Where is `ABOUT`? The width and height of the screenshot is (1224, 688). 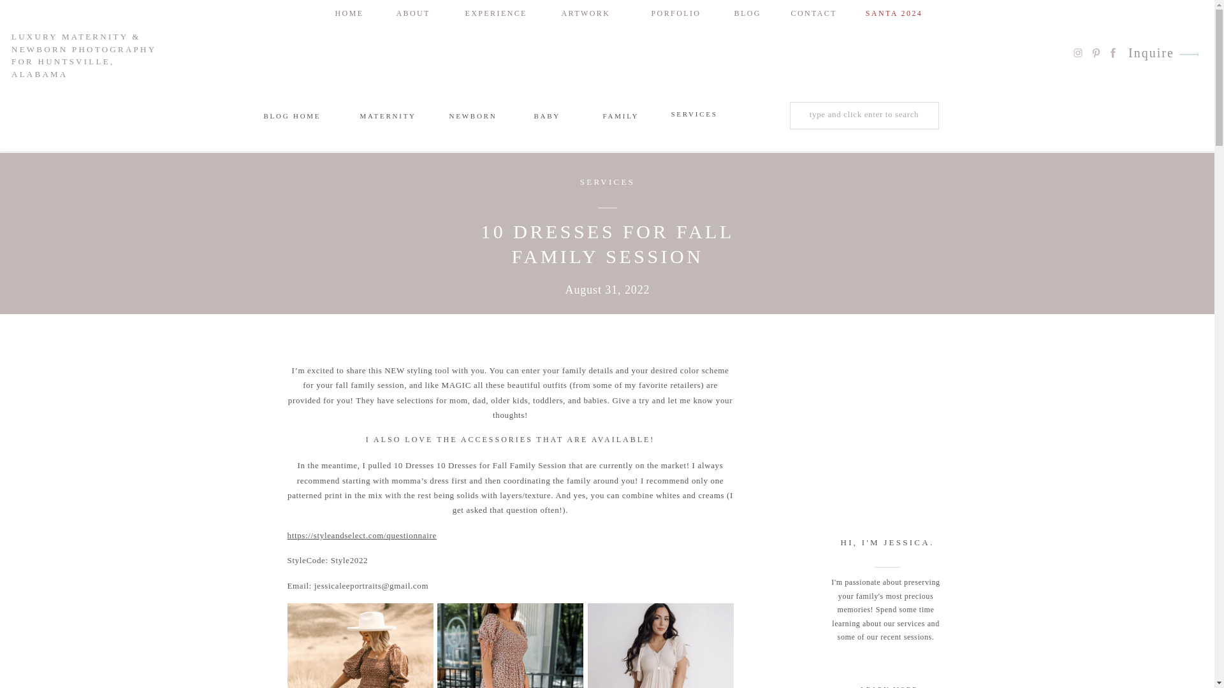 ABOUT is located at coordinates (411, 13).